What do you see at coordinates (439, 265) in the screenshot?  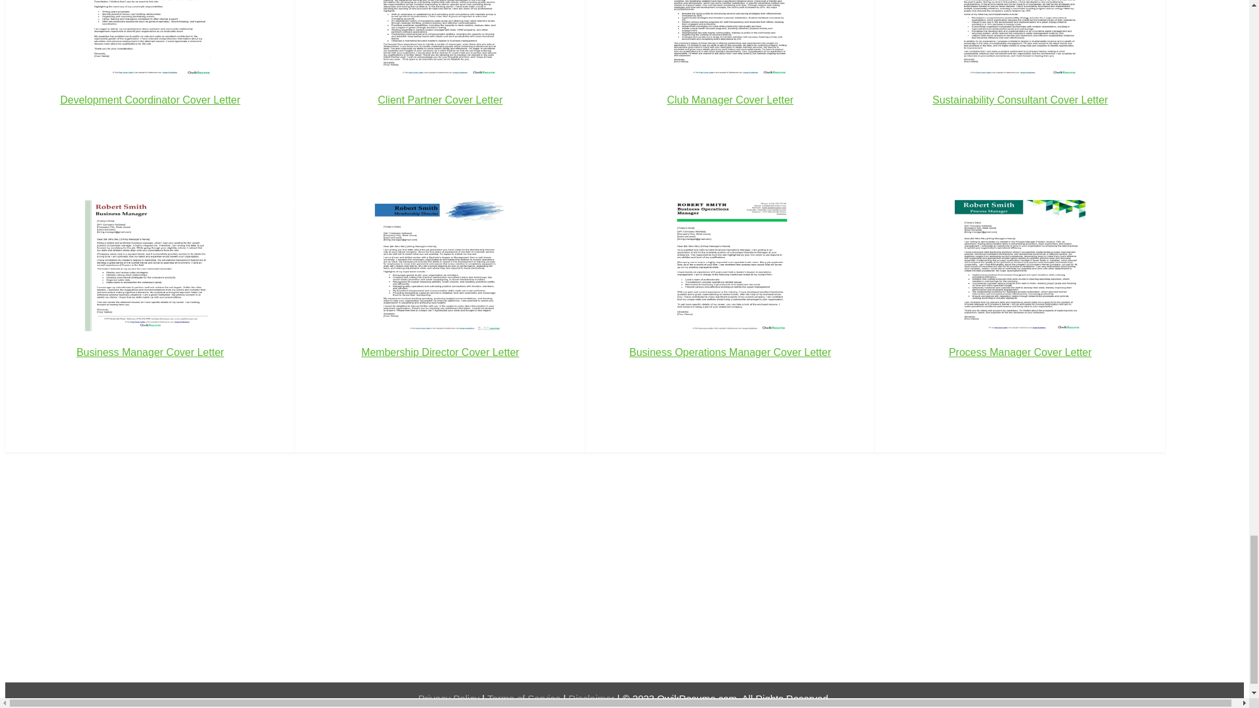 I see `Membership Director Cover Letter Example` at bounding box center [439, 265].